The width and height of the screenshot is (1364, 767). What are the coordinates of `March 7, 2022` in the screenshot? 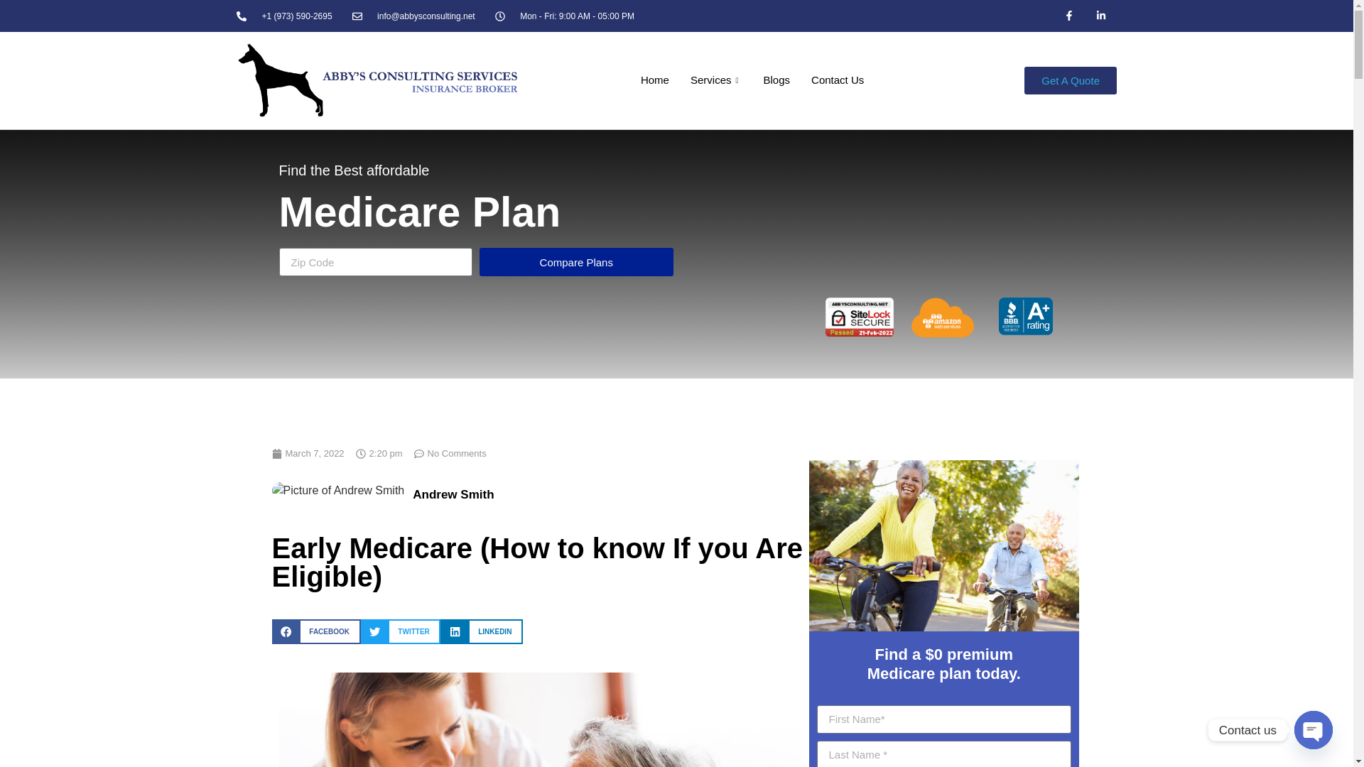 It's located at (307, 453).